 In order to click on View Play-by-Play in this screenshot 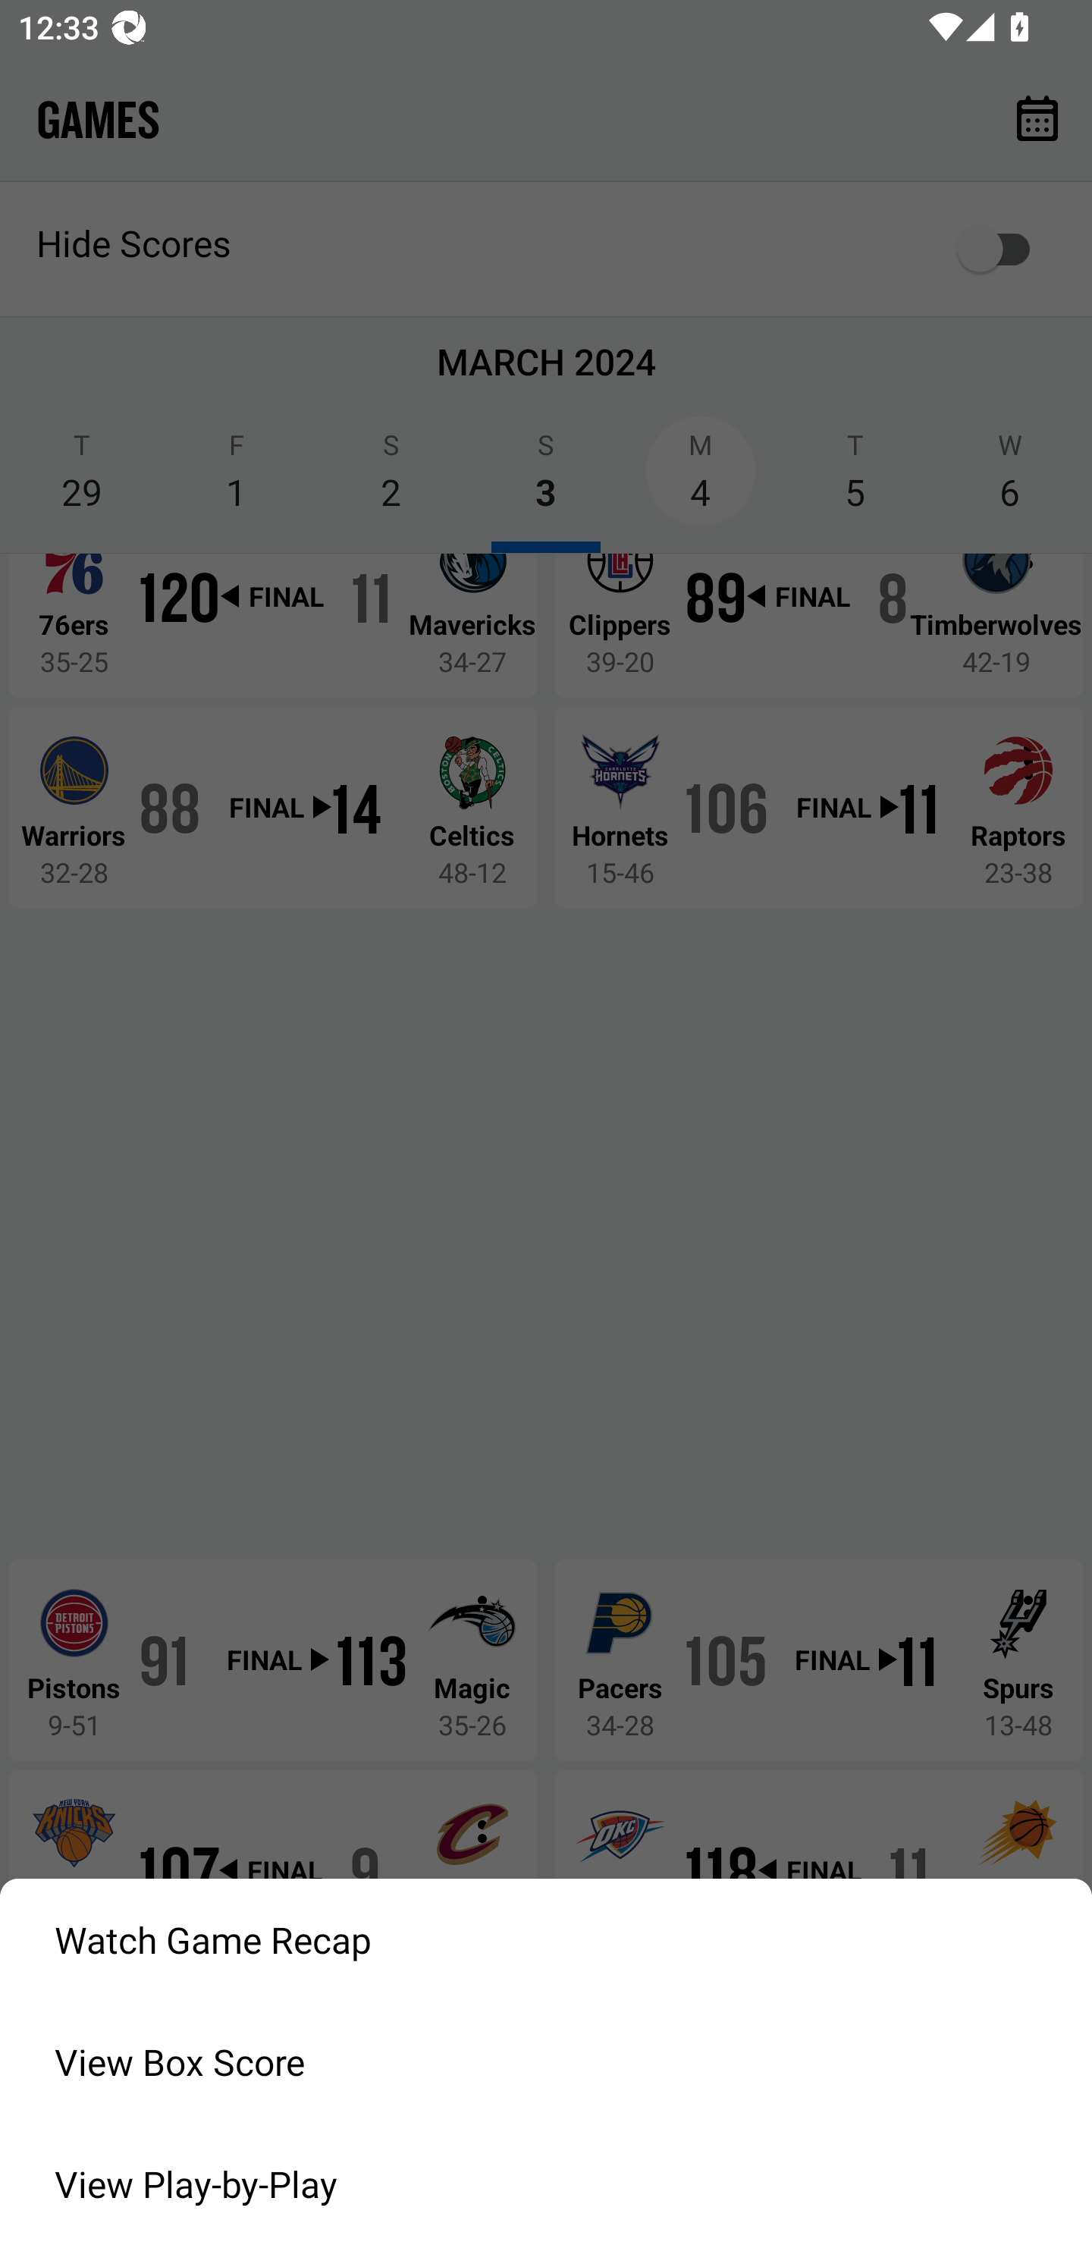, I will do `click(546, 2184)`.